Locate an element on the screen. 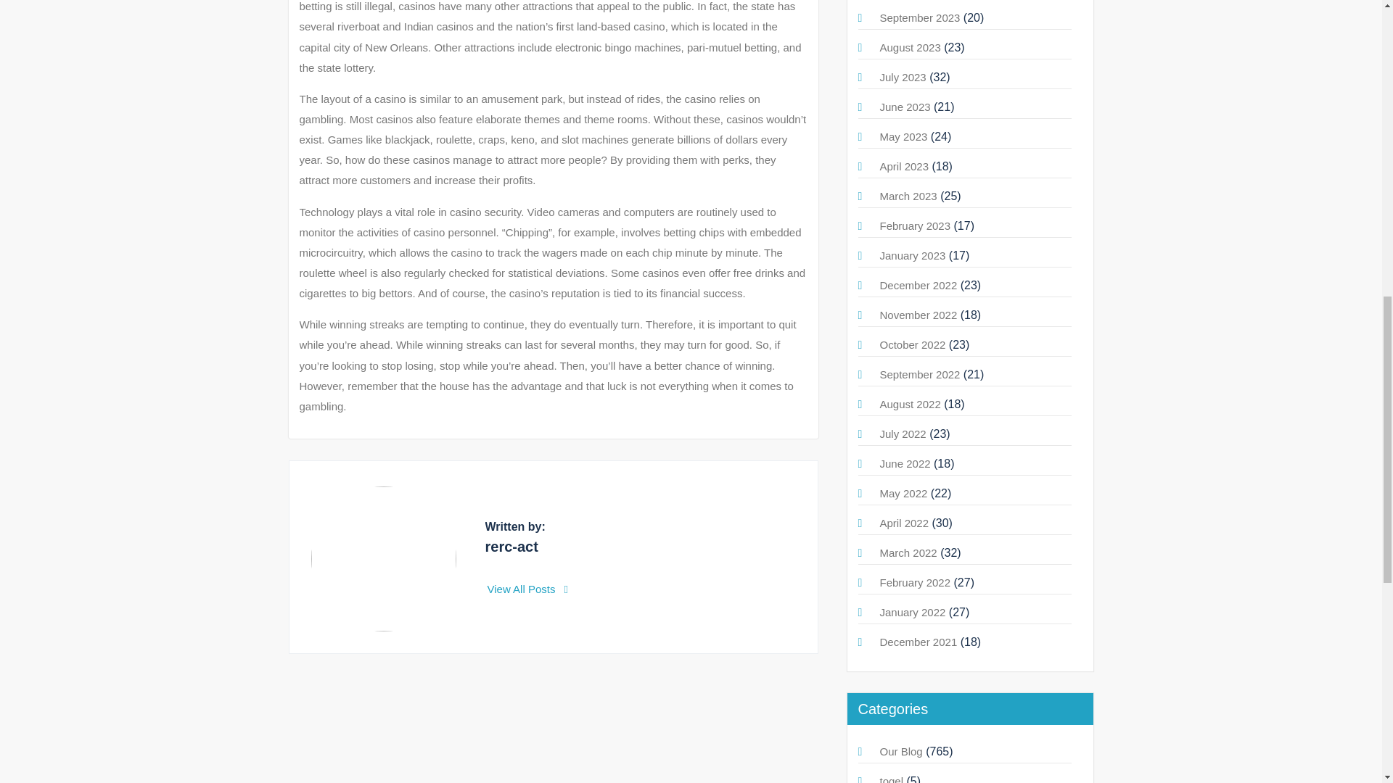  June 2023 is located at coordinates (904, 107).